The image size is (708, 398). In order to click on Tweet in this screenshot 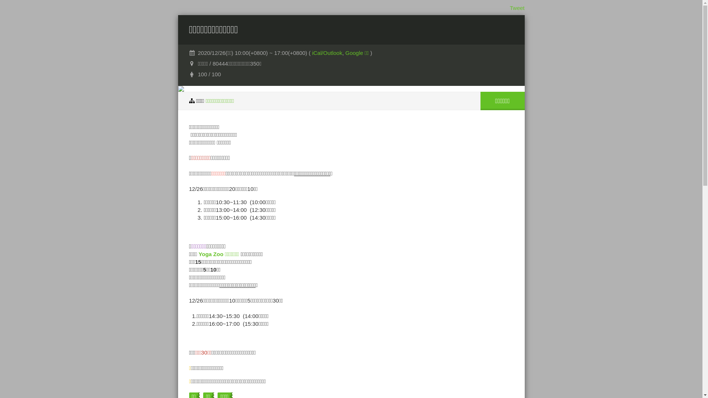, I will do `click(517, 8)`.